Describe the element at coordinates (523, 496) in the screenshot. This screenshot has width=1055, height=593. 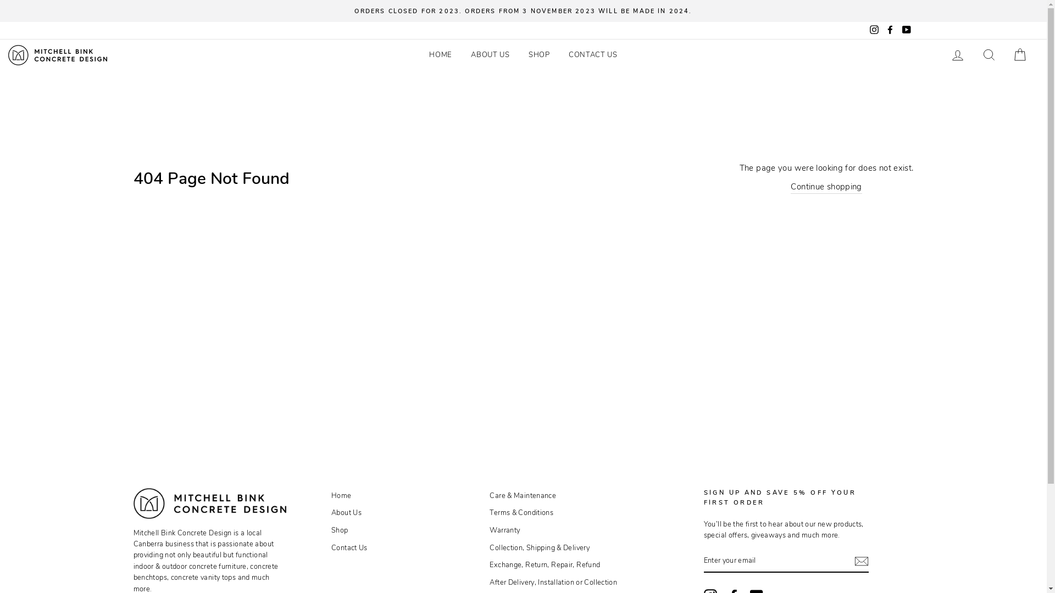
I see `Care & Maintenance` at that location.